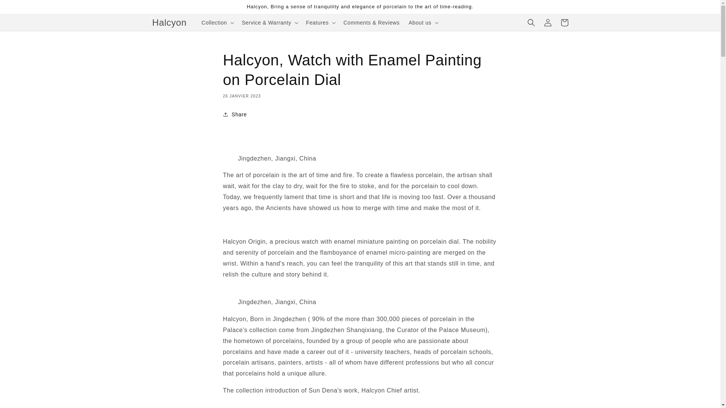 This screenshot has width=726, height=408. Describe the element at coordinates (23, 9) in the screenshot. I see `Ignorer et passer au contenu` at that location.